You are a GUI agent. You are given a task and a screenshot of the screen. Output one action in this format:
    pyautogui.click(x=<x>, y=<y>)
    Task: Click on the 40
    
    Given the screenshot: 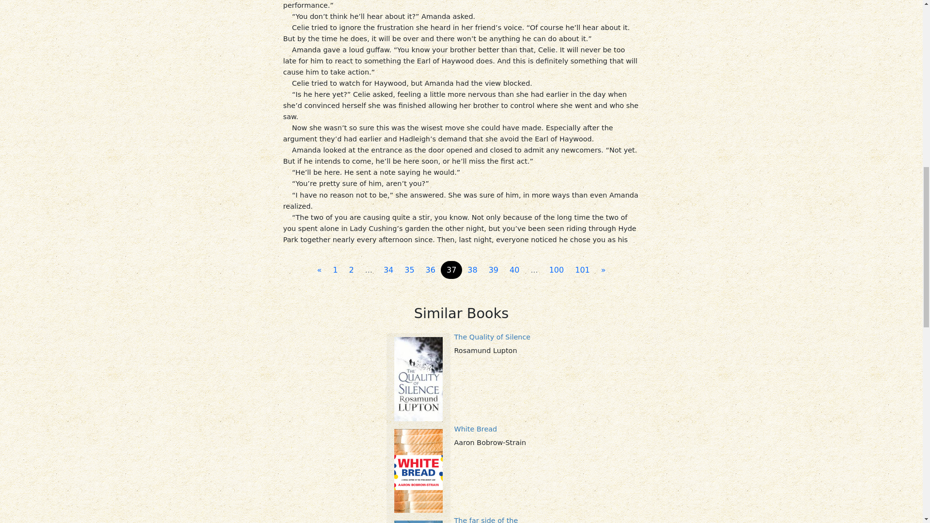 What is the action you would take?
    pyautogui.click(x=514, y=270)
    